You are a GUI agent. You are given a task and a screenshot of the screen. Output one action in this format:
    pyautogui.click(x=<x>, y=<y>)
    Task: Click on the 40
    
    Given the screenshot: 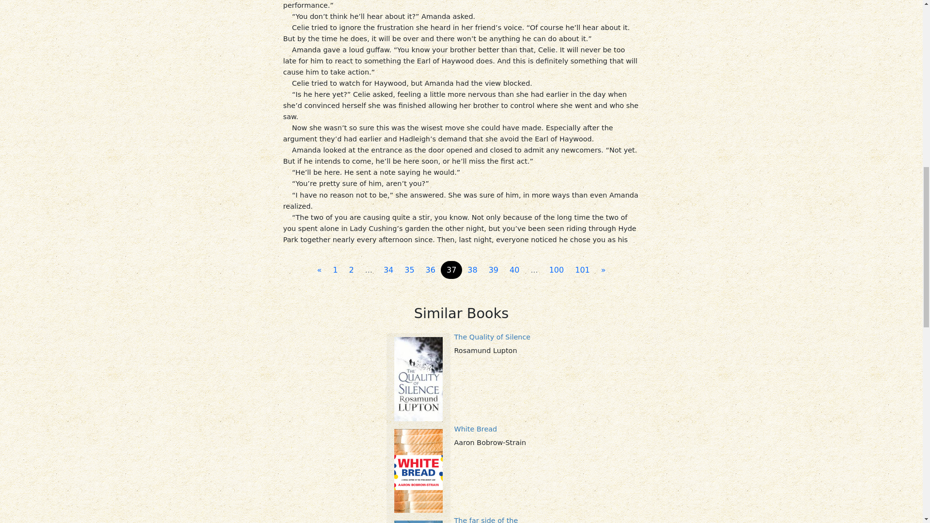 What is the action you would take?
    pyautogui.click(x=514, y=270)
    